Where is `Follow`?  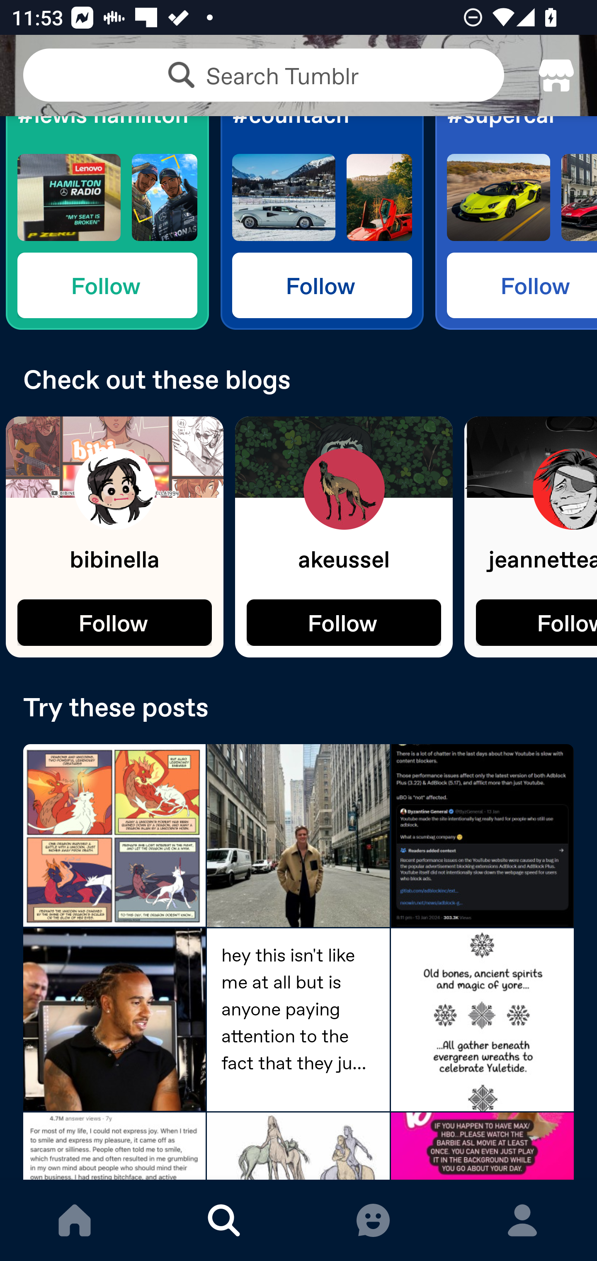 Follow is located at coordinates (114, 622).